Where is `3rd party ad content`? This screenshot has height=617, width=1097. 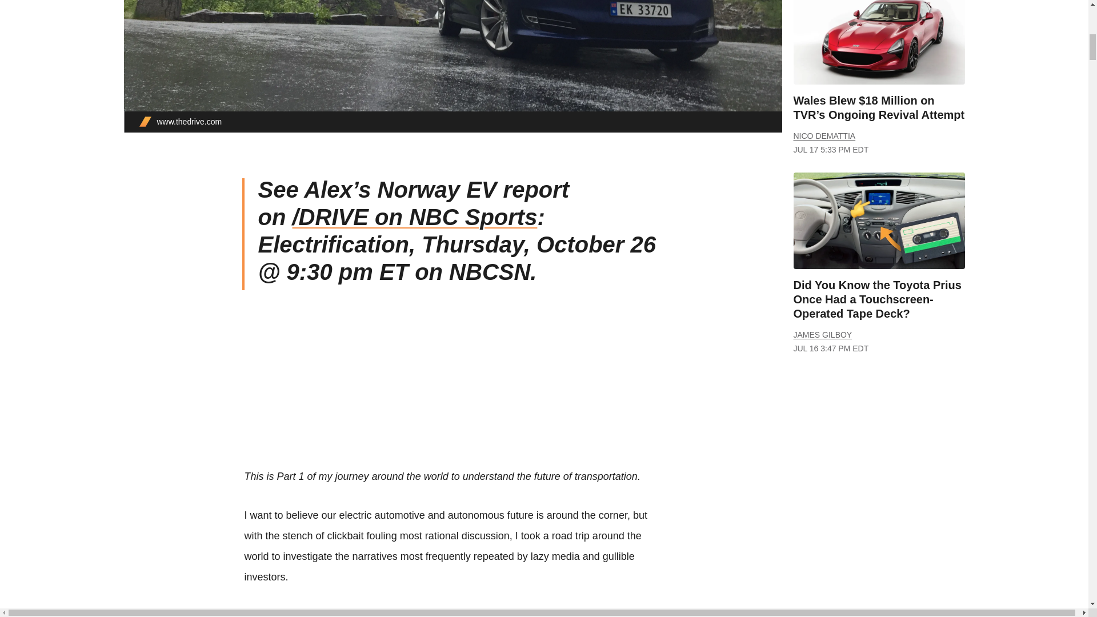
3rd party ad content is located at coordinates (879, 467).